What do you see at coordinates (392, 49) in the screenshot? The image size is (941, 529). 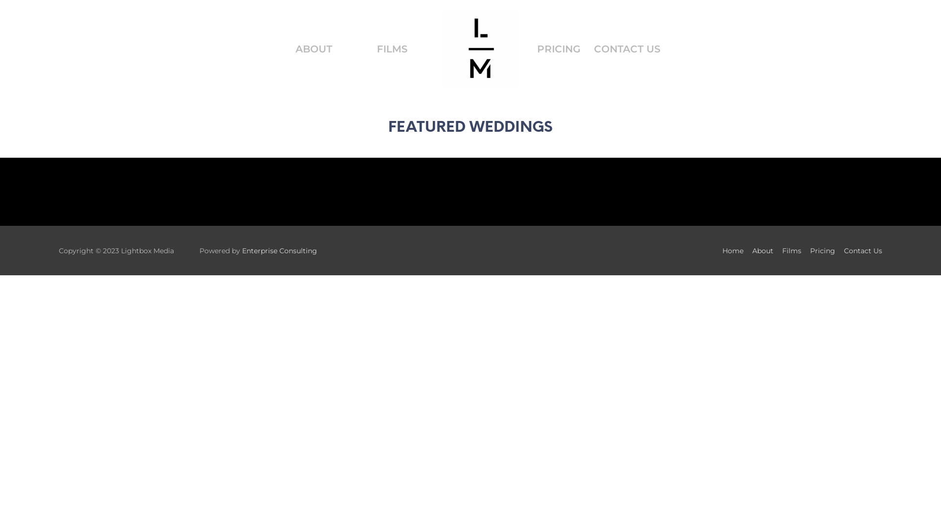 I see `FILMS` at bounding box center [392, 49].